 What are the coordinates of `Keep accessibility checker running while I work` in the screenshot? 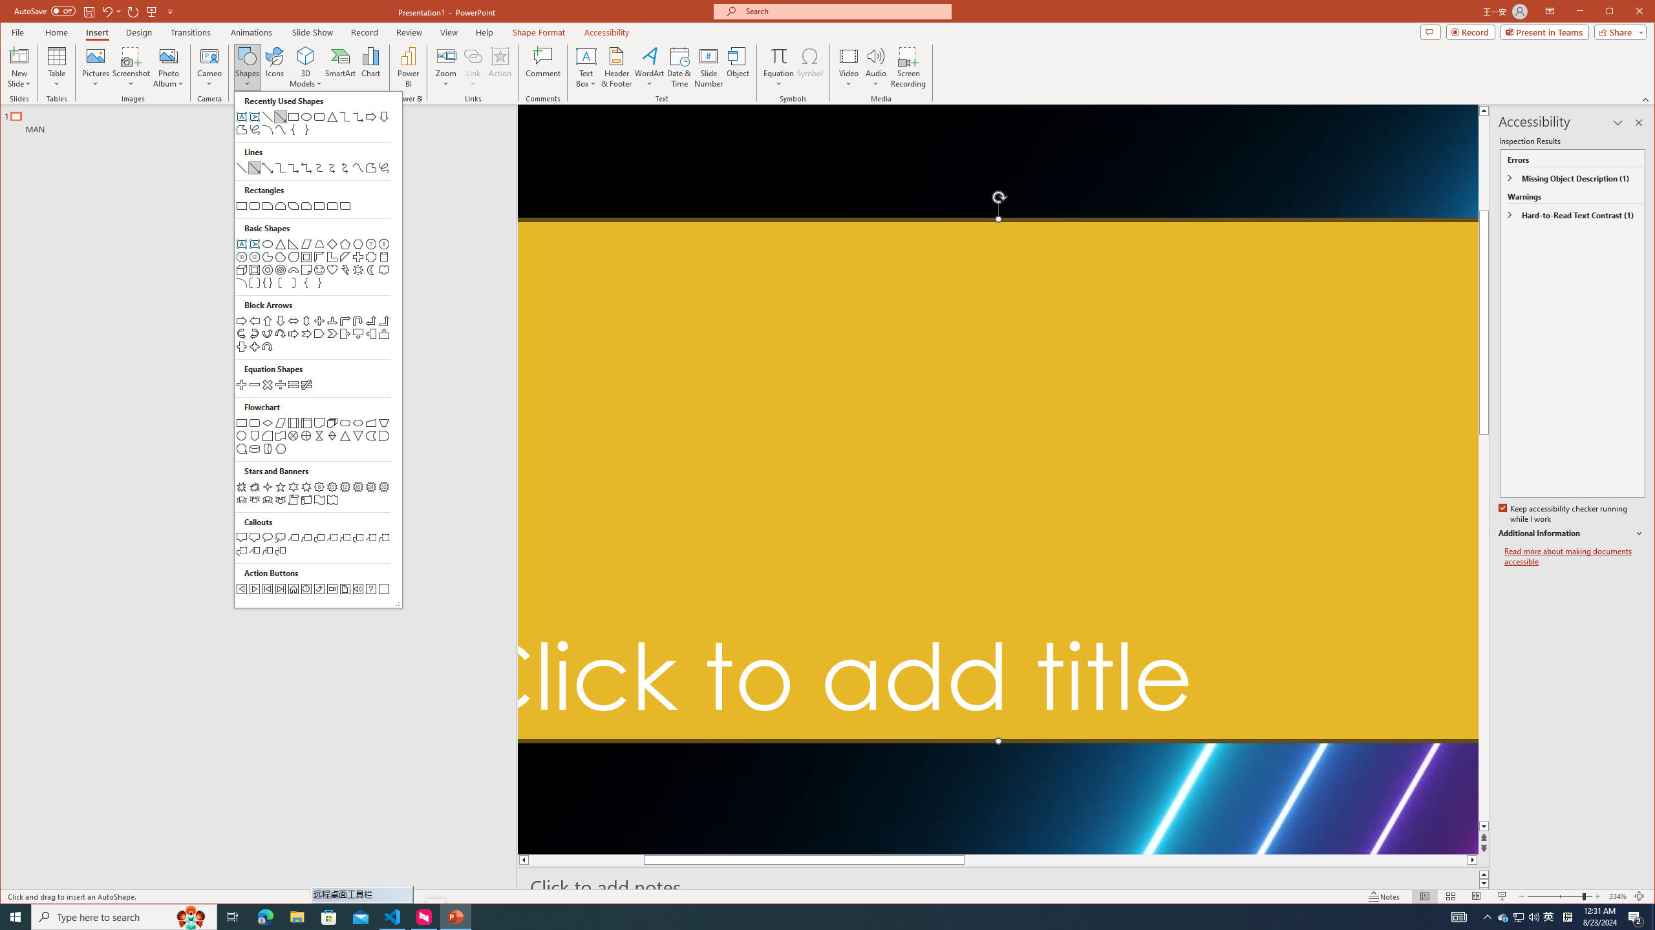 It's located at (306, 56).